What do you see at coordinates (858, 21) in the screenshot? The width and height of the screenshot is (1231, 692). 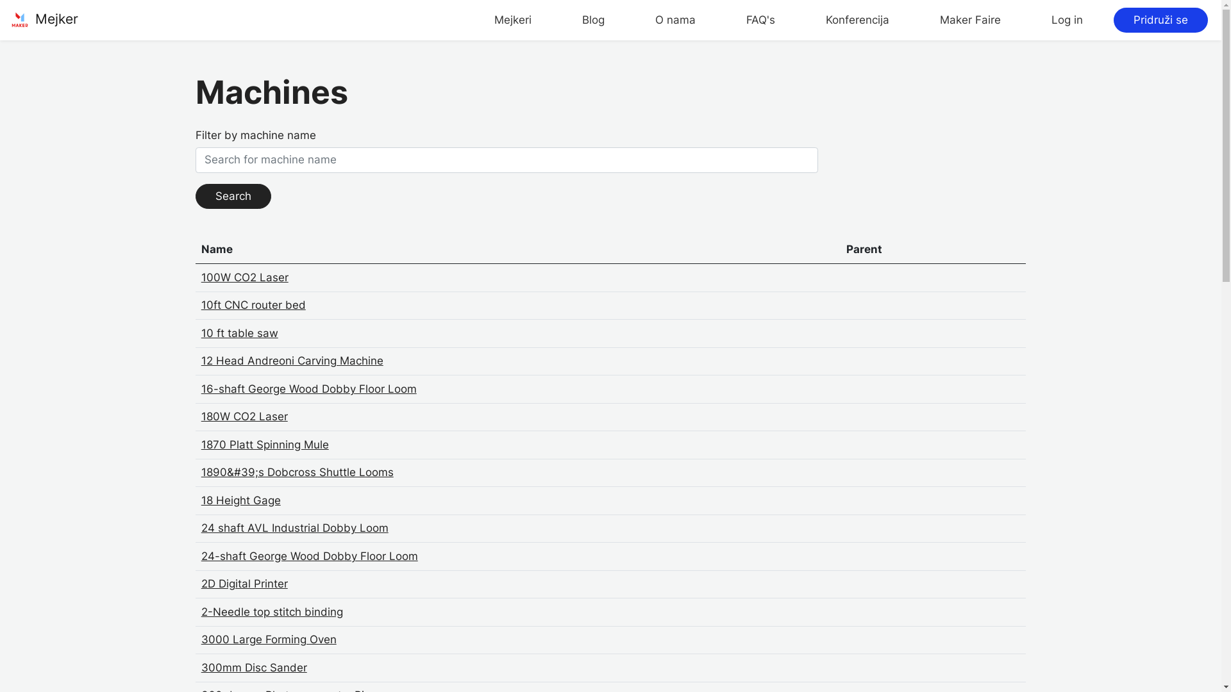 I see `Konferencija` at bounding box center [858, 21].